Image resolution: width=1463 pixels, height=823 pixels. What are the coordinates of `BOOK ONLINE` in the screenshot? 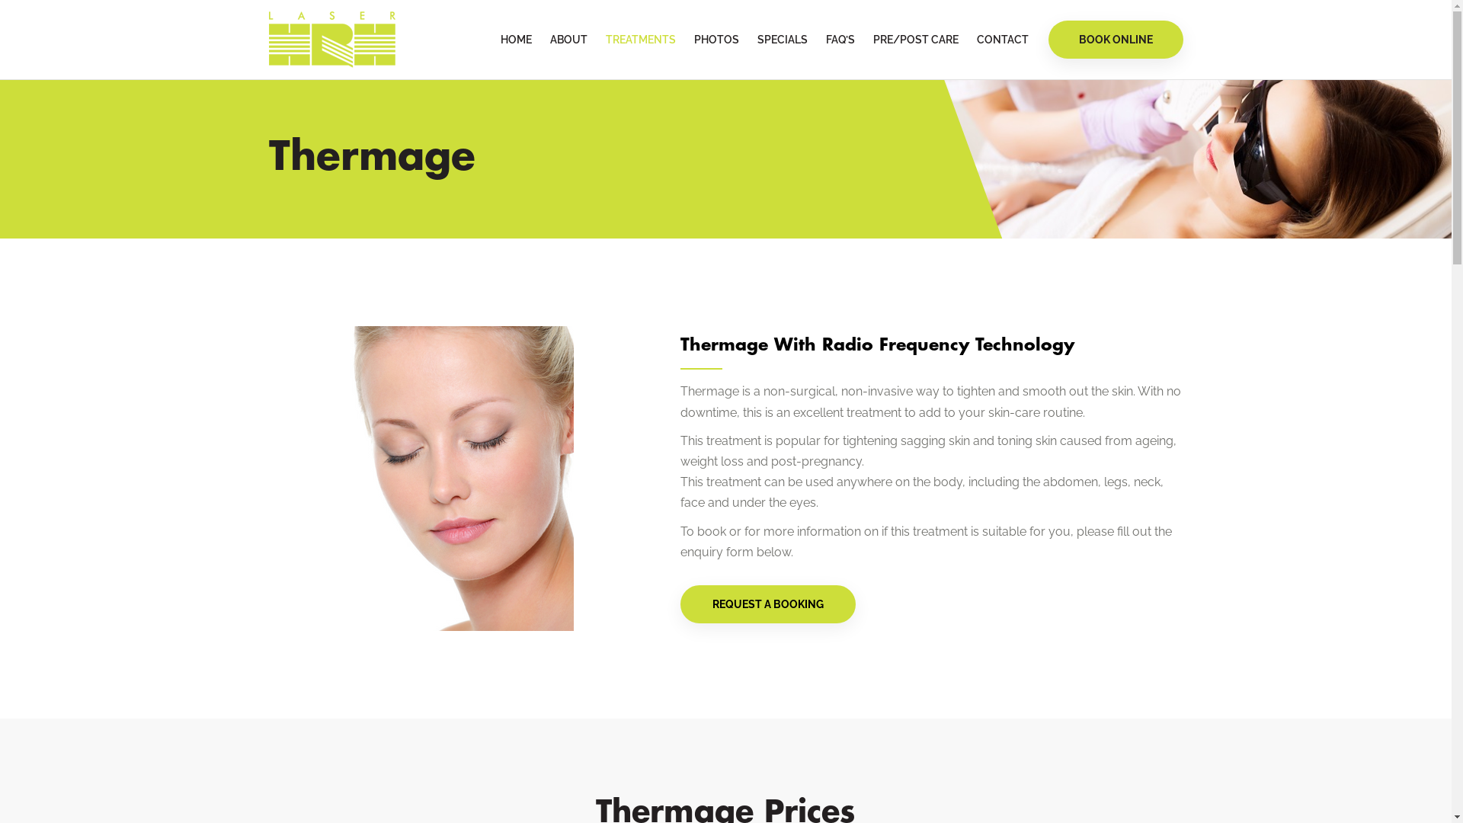 It's located at (1116, 40).